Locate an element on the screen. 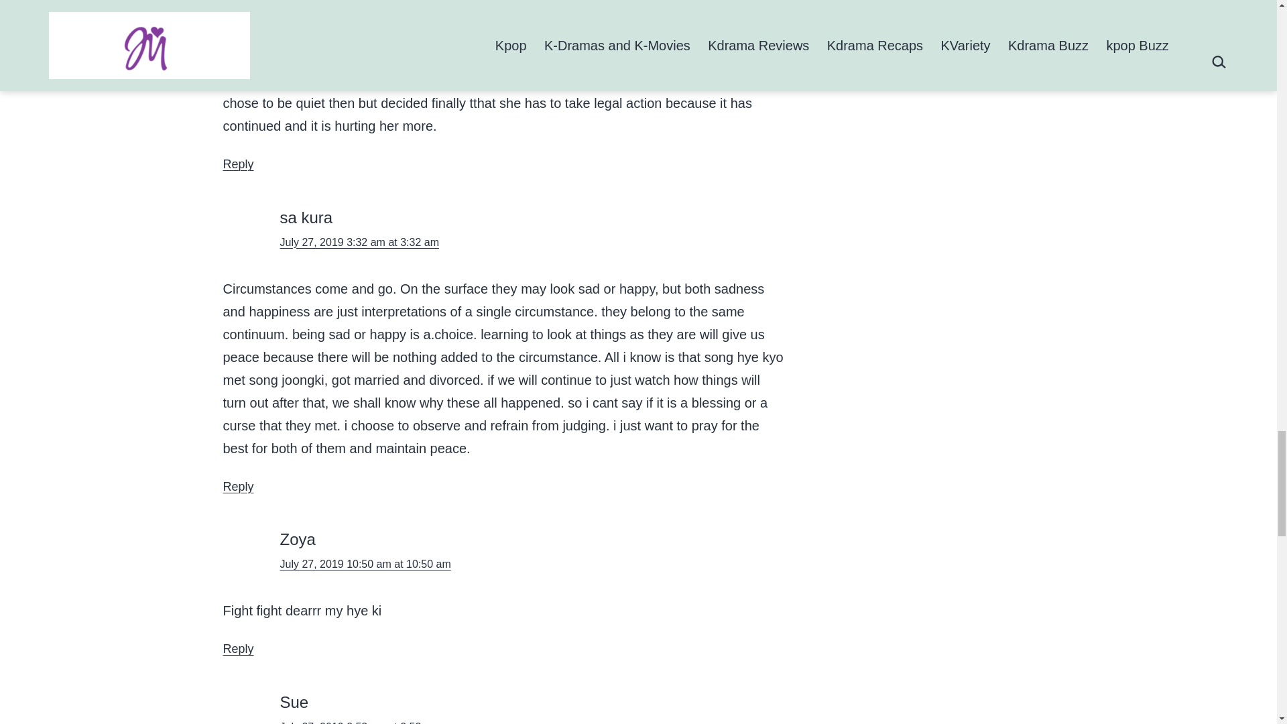 The image size is (1287, 724). Reply is located at coordinates (238, 164).